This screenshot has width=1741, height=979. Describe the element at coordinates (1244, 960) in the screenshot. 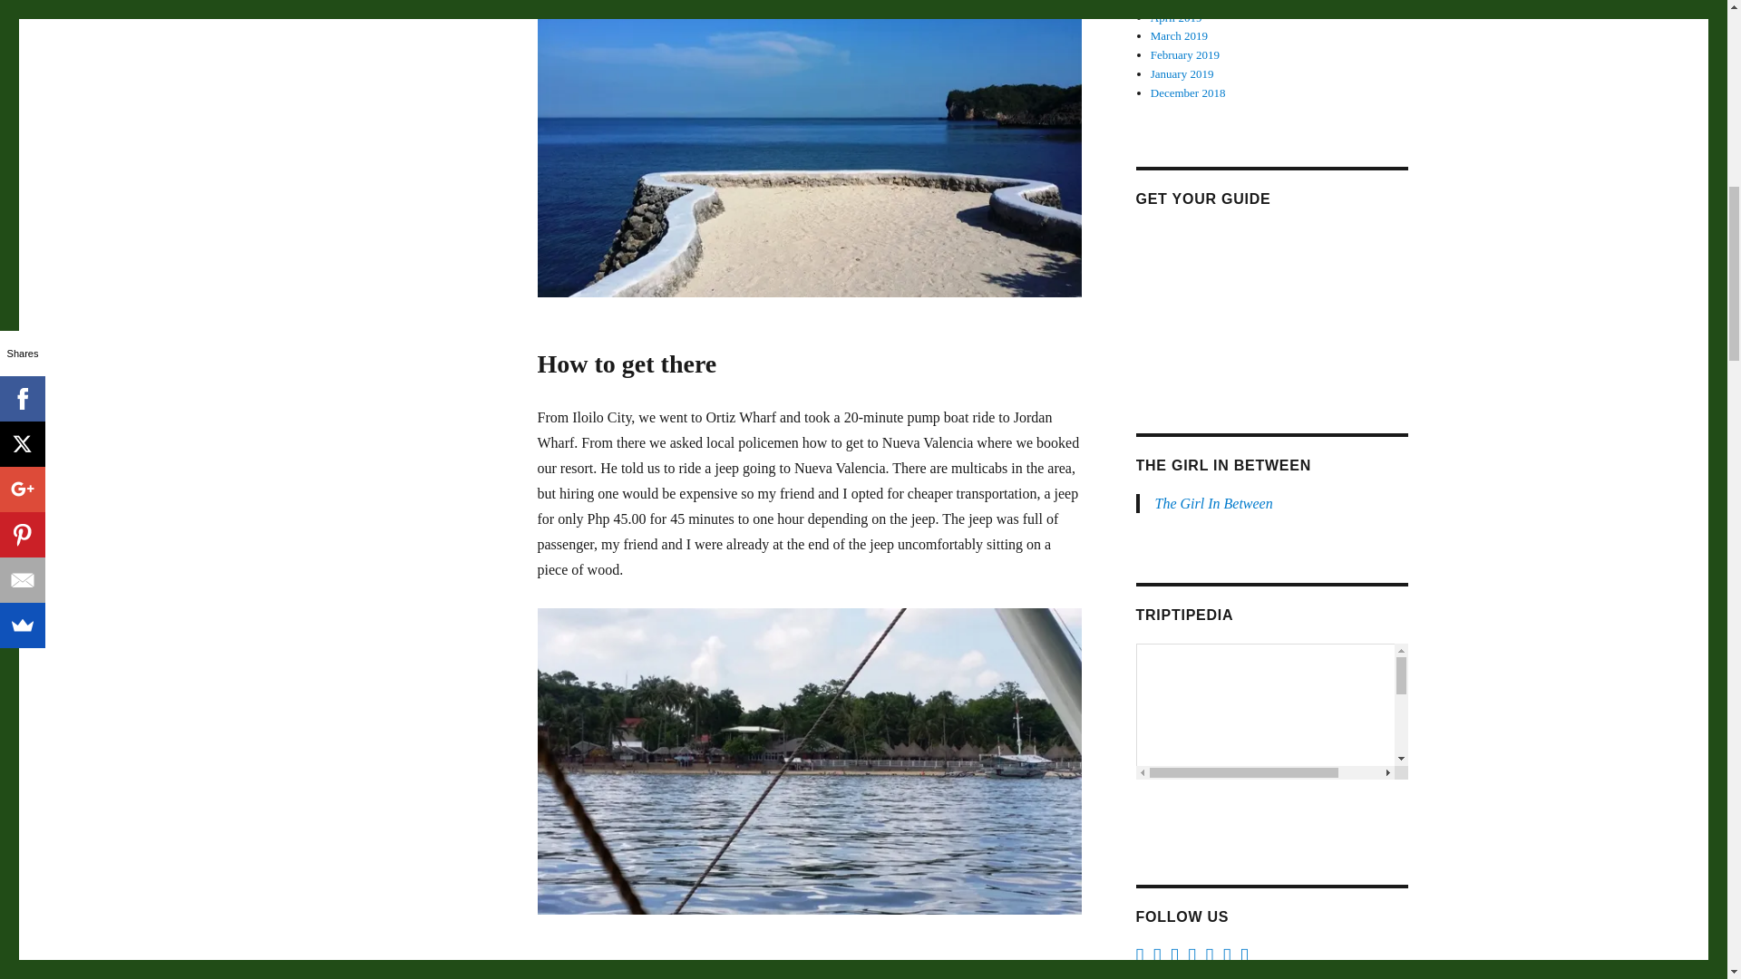

I see `Visit A Journey With Me on Instagram` at that location.